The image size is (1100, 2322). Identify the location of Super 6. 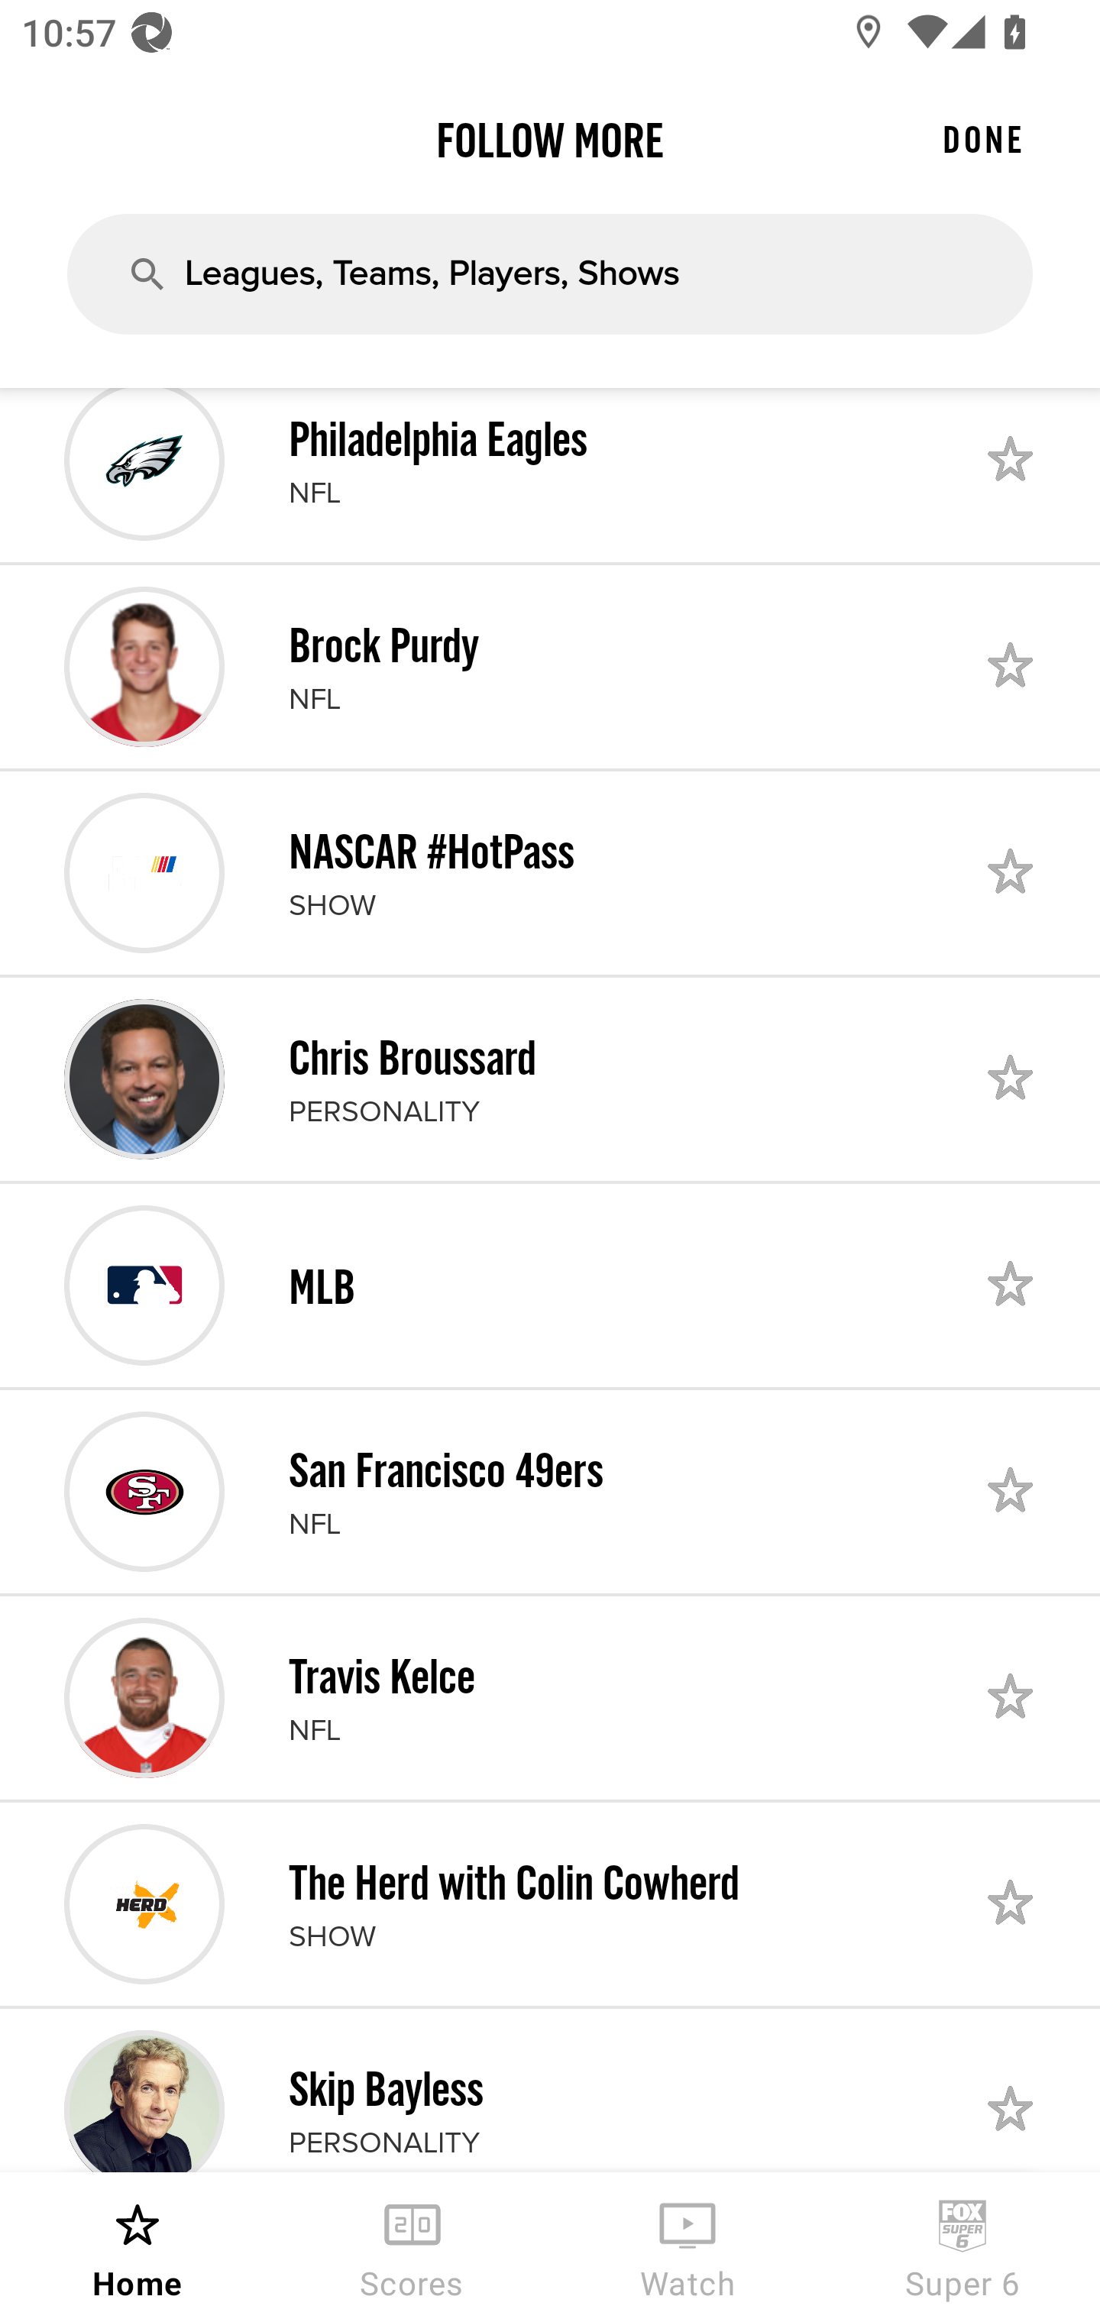
(962, 2247).